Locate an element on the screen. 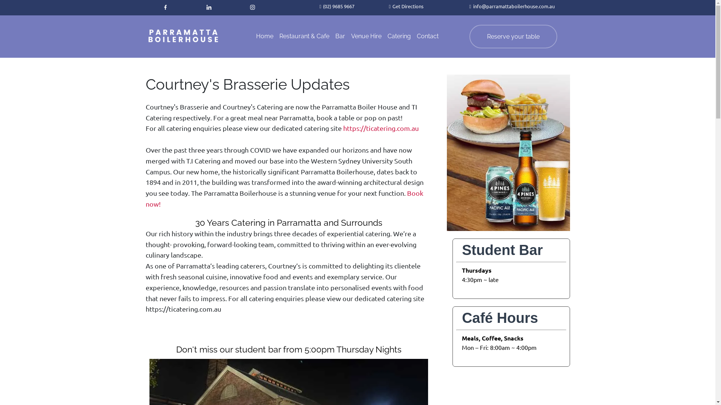 This screenshot has height=405, width=721. Bar is located at coordinates (340, 36).